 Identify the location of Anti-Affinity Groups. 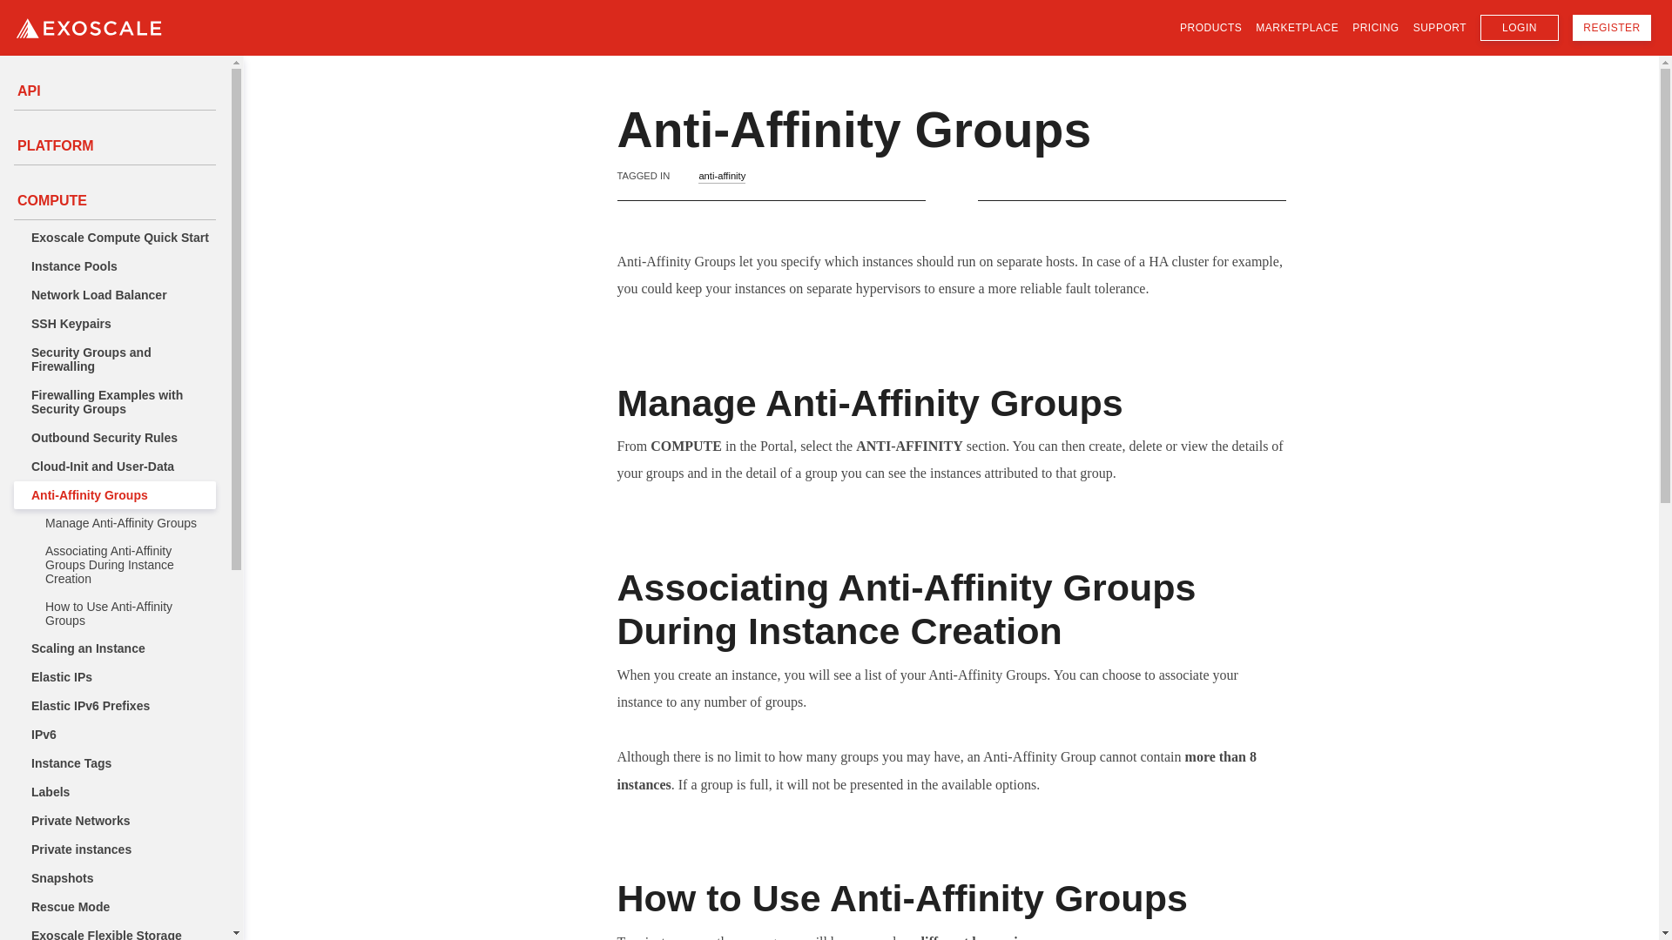
(114, 494).